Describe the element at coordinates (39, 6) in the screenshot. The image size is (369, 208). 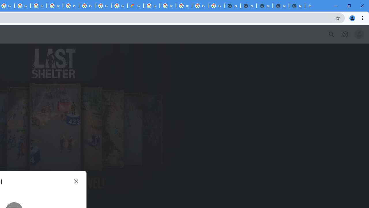
I see `Browse Chrome as a guest - Computer - Google Chrome Help` at that location.